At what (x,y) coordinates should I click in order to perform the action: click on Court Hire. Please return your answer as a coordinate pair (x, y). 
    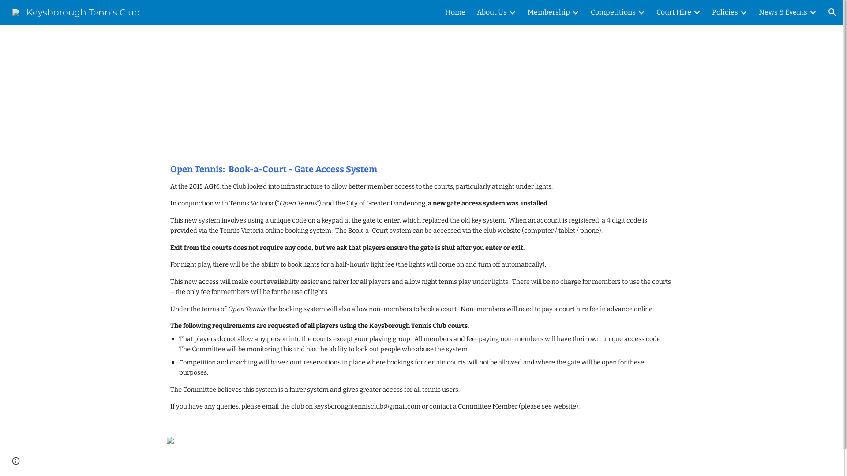
    Looking at the image, I should click on (674, 12).